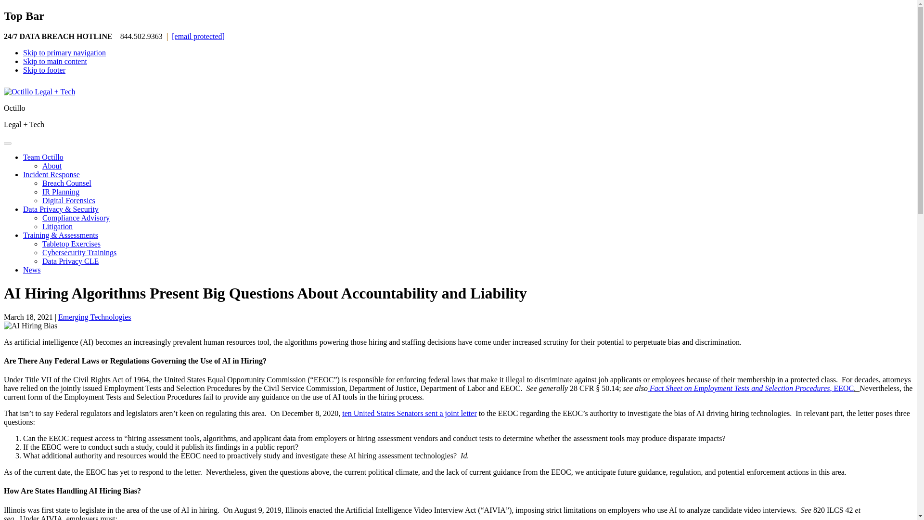 This screenshot has height=520, width=924. I want to click on Skip to primary navigation, so click(64, 52).